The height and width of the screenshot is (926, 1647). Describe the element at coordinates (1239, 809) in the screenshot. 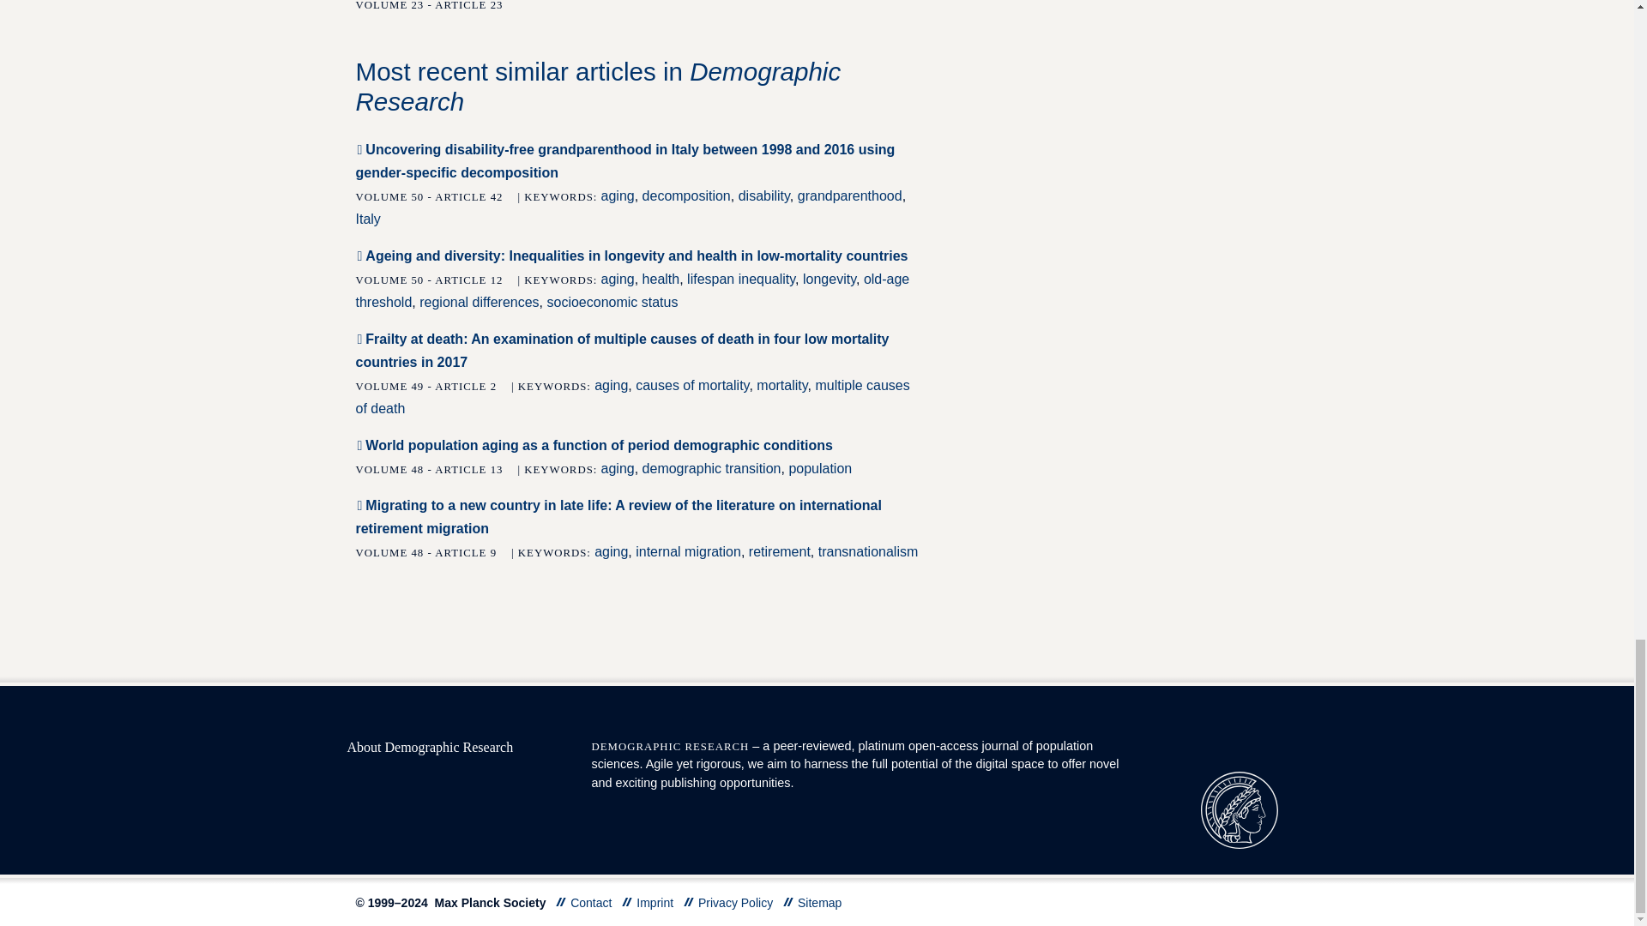

I see `Max Planck Society` at that location.